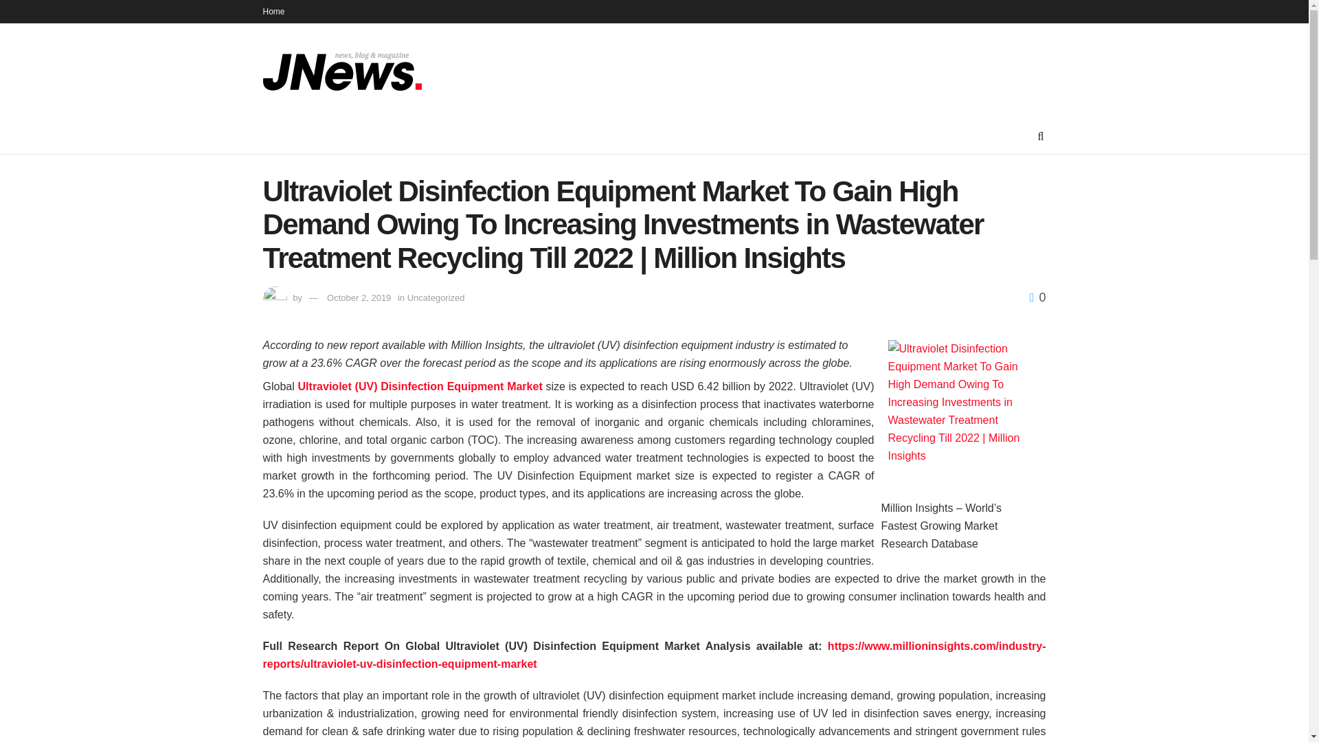 The height and width of the screenshot is (742, 1319). I want to click on 0, so click(1037, 297).